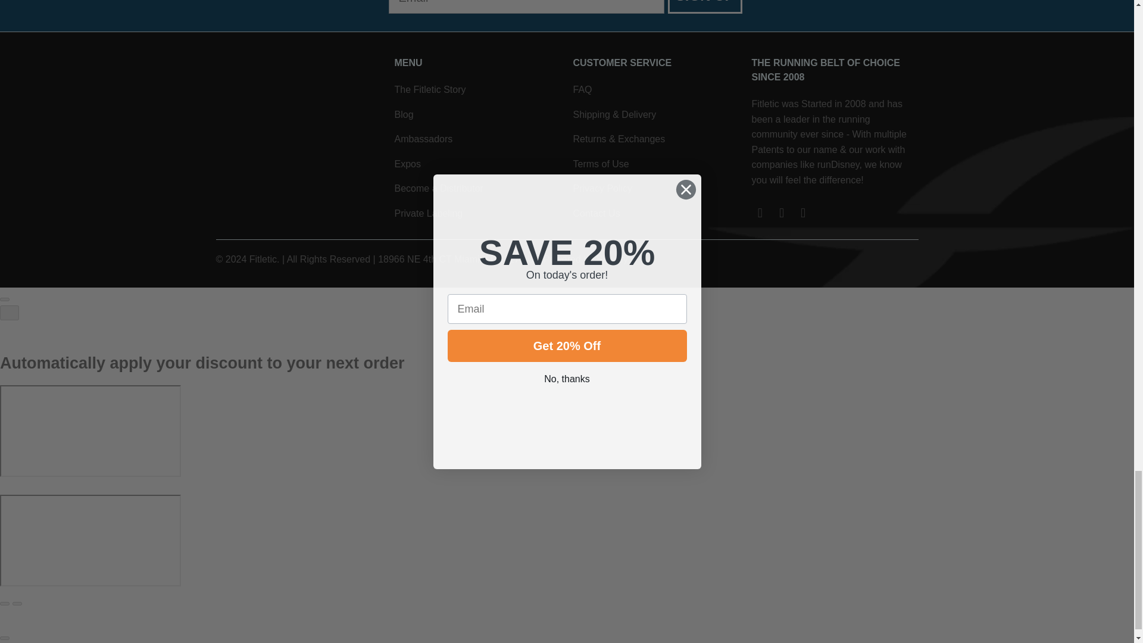 Image resolution: width=1143 pixels, height=643 pixels. I want to click on Email Fitletic, so click(760, 213).